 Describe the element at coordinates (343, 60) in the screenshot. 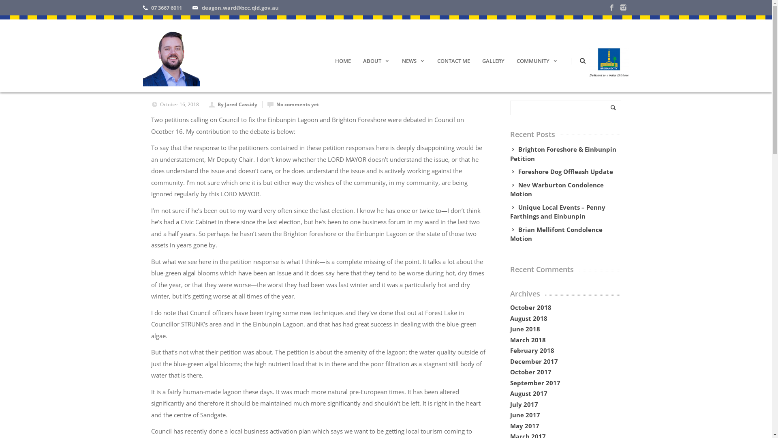

I see `HOME` at that location.